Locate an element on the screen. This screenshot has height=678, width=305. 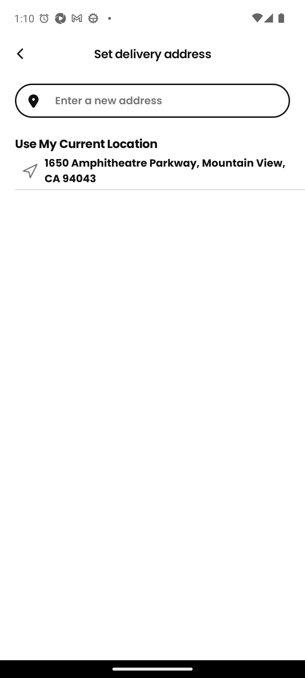
Enter a new address is located at coordinates (152, 101).